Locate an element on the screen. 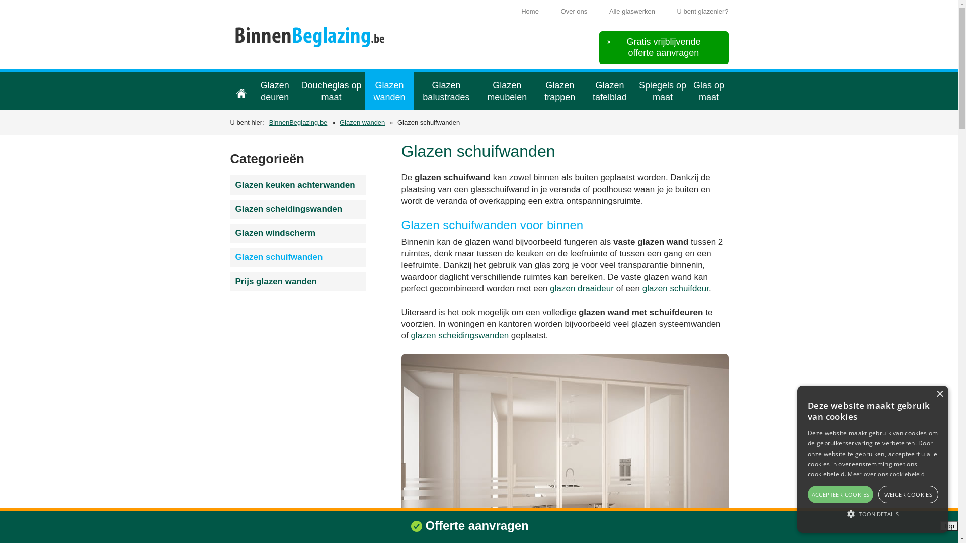  Glazen scheidingswanden is located at coordinates (298, 209).